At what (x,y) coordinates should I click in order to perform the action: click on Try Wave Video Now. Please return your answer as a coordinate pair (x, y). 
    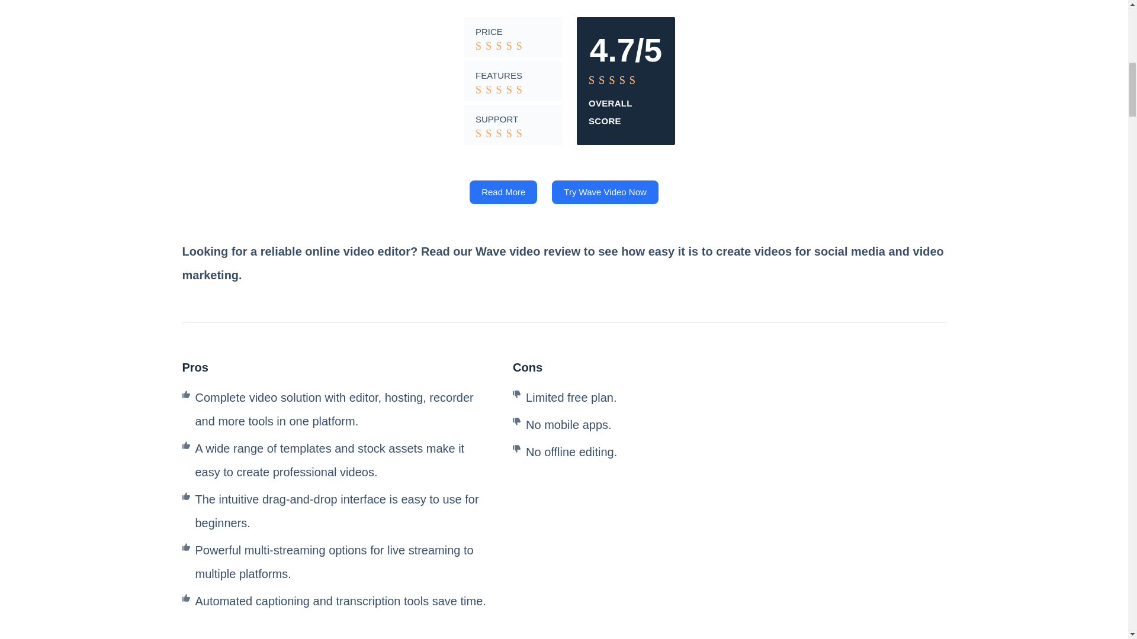
    Looking at the image, I should click on (605, 192).